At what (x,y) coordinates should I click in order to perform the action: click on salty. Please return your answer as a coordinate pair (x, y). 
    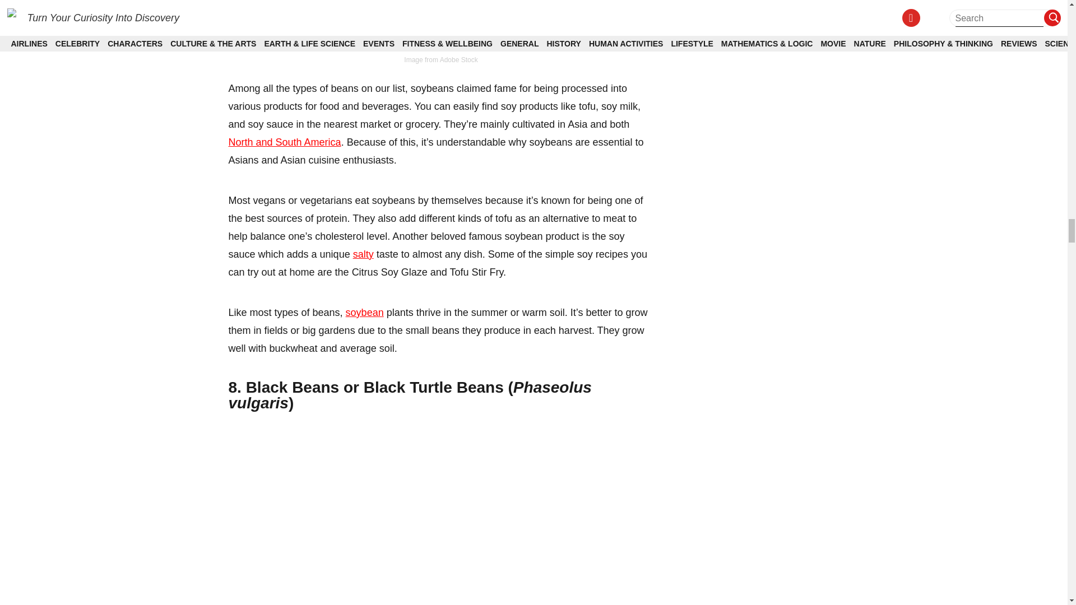
    Looking at the image, I should click on (363, 254).